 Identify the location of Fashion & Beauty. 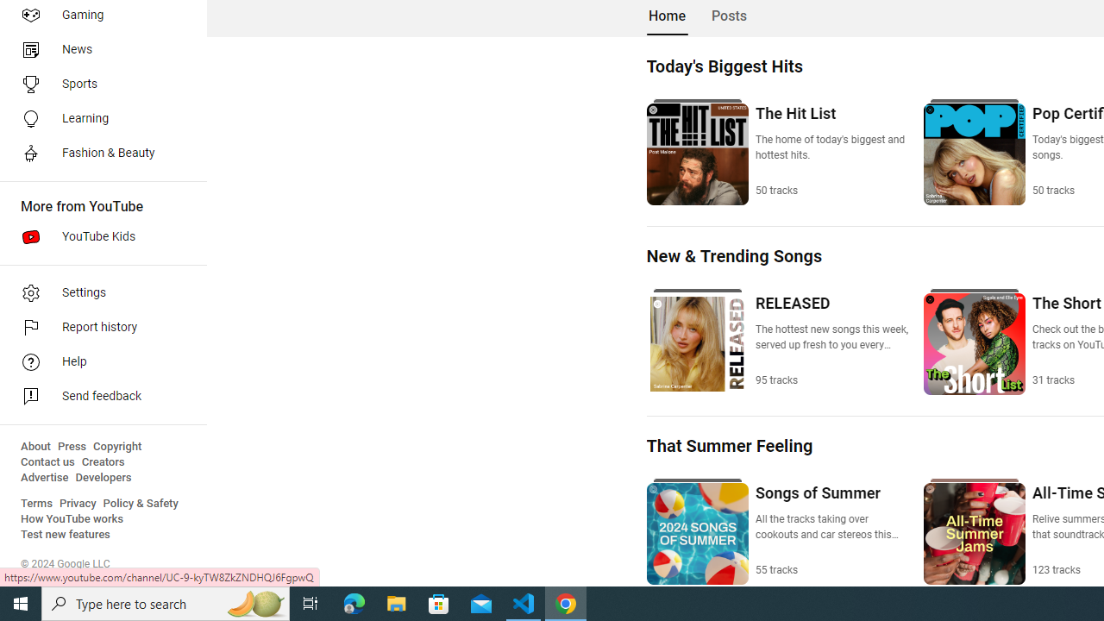
(98, 154).